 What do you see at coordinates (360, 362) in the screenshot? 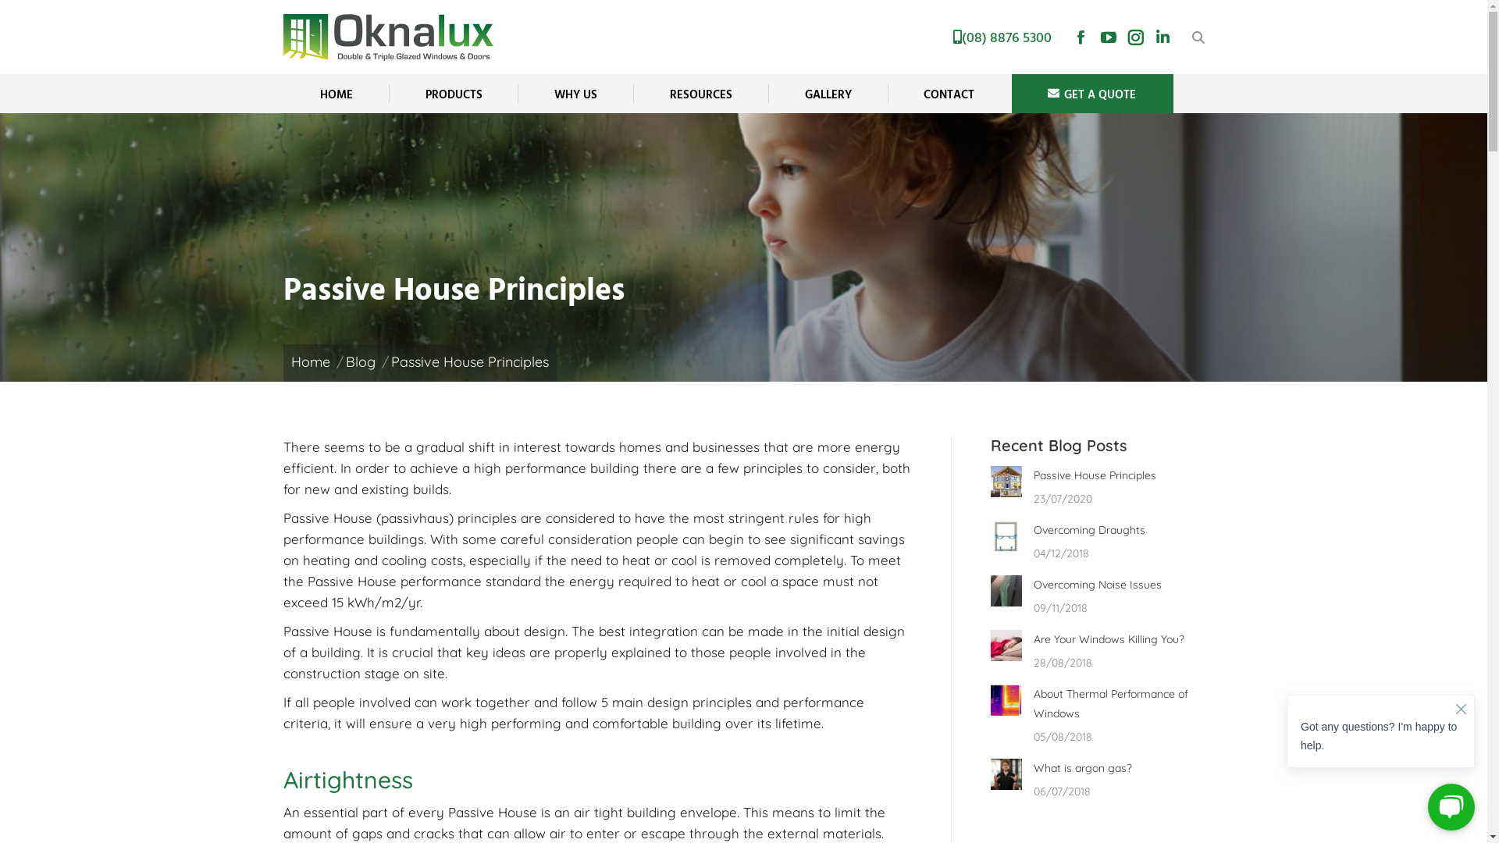
I see `Blog` at bounding box center [360, 362].